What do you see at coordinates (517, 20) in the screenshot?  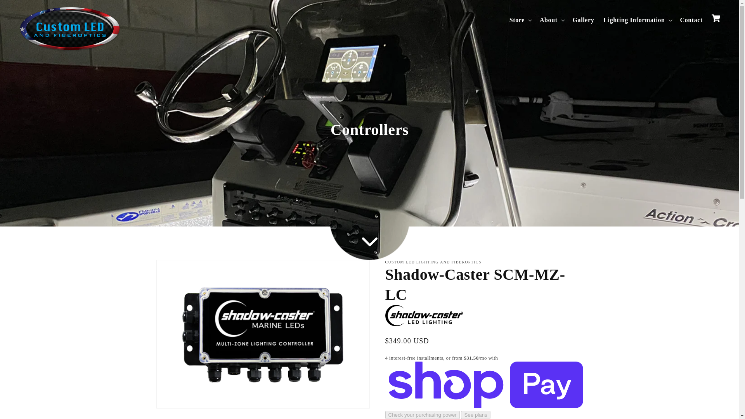 I see `Store` at bounding box center [517, 20].